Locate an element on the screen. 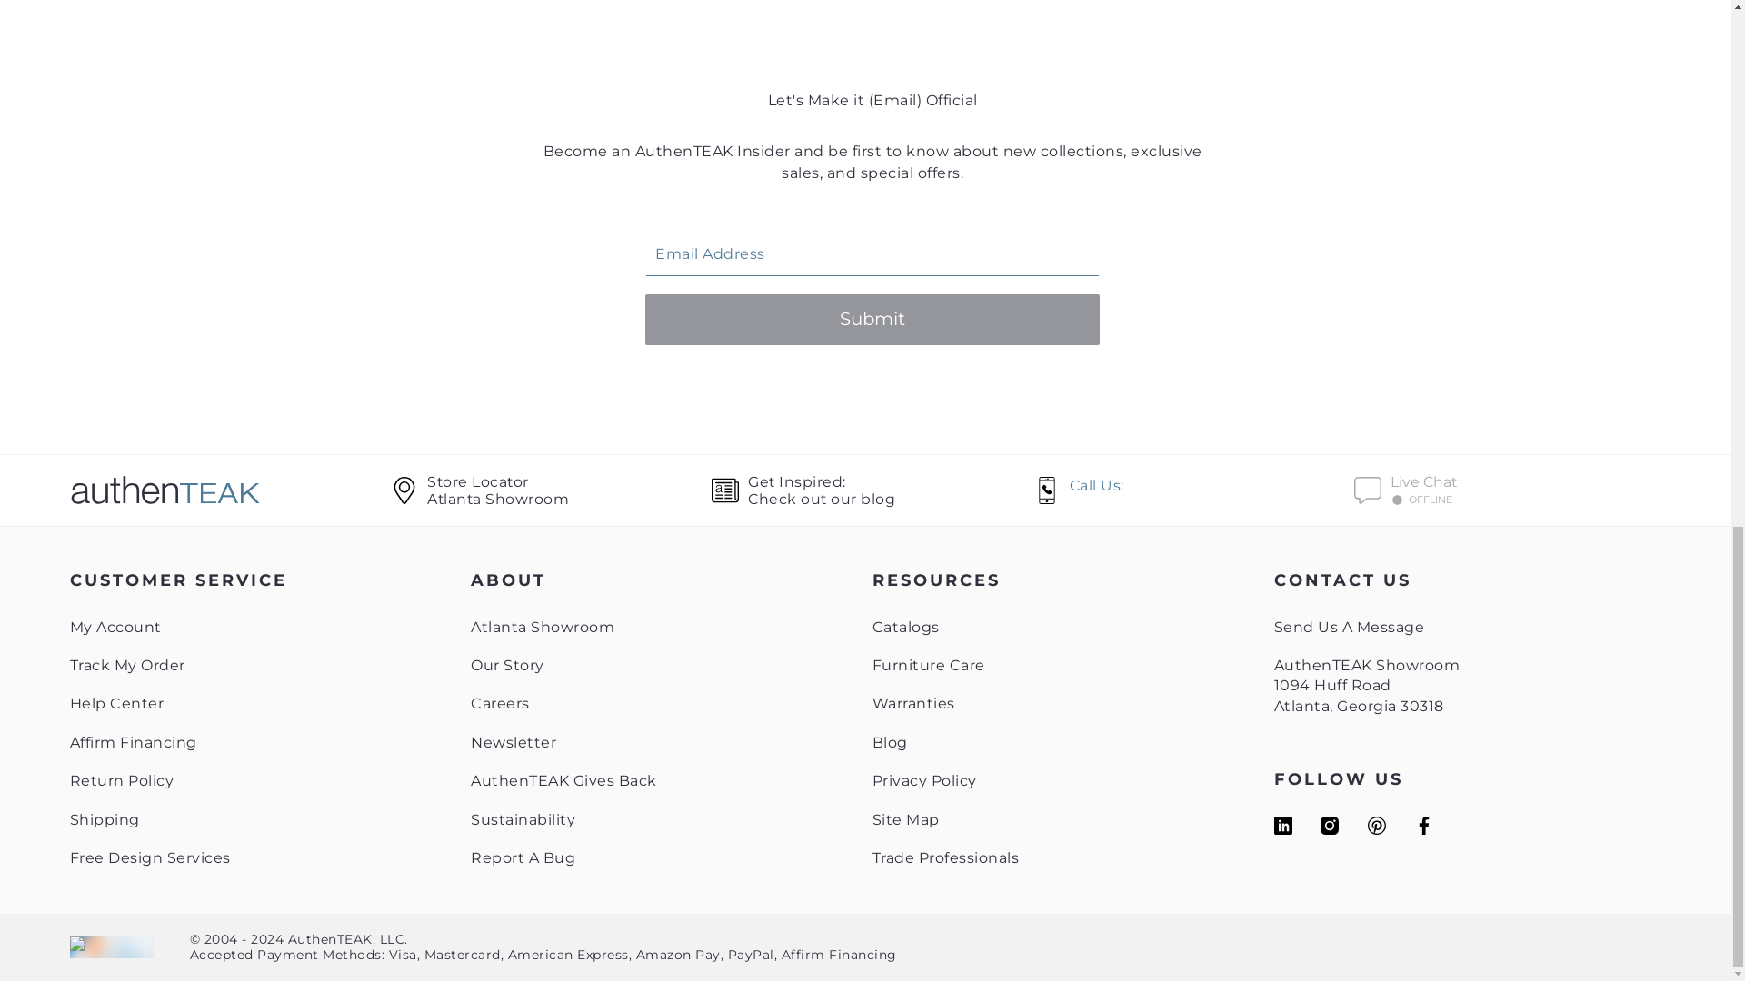  My Account is located at coordinates (115, 627).